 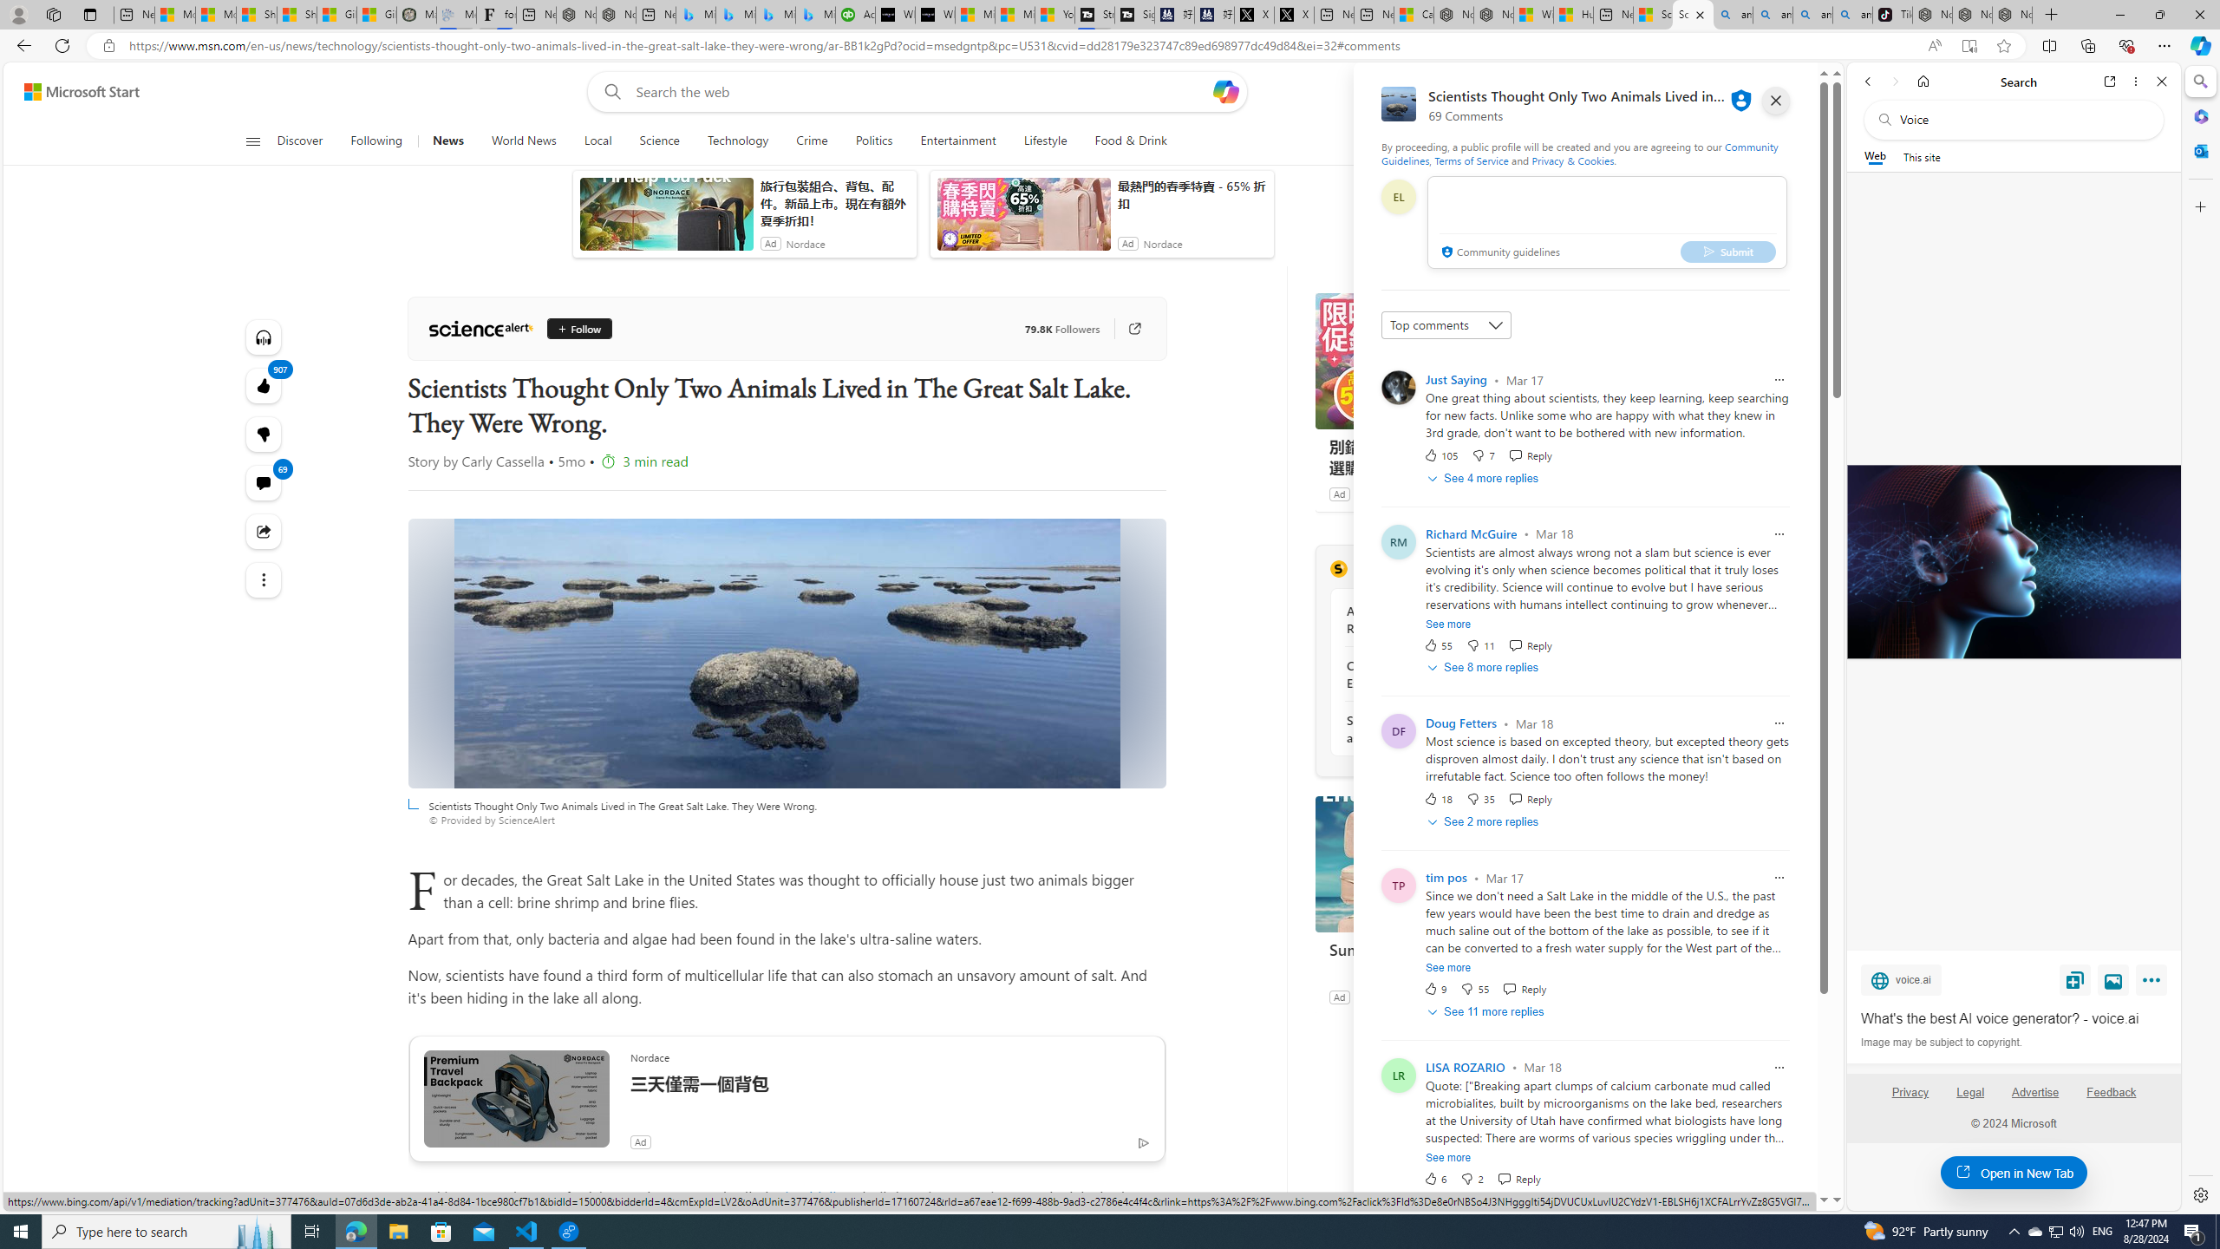 What do you see at coordinates (1465, 1067) in the screenshot?
I see `LISA ROZARIO` at bounding box center [1465, 1067].